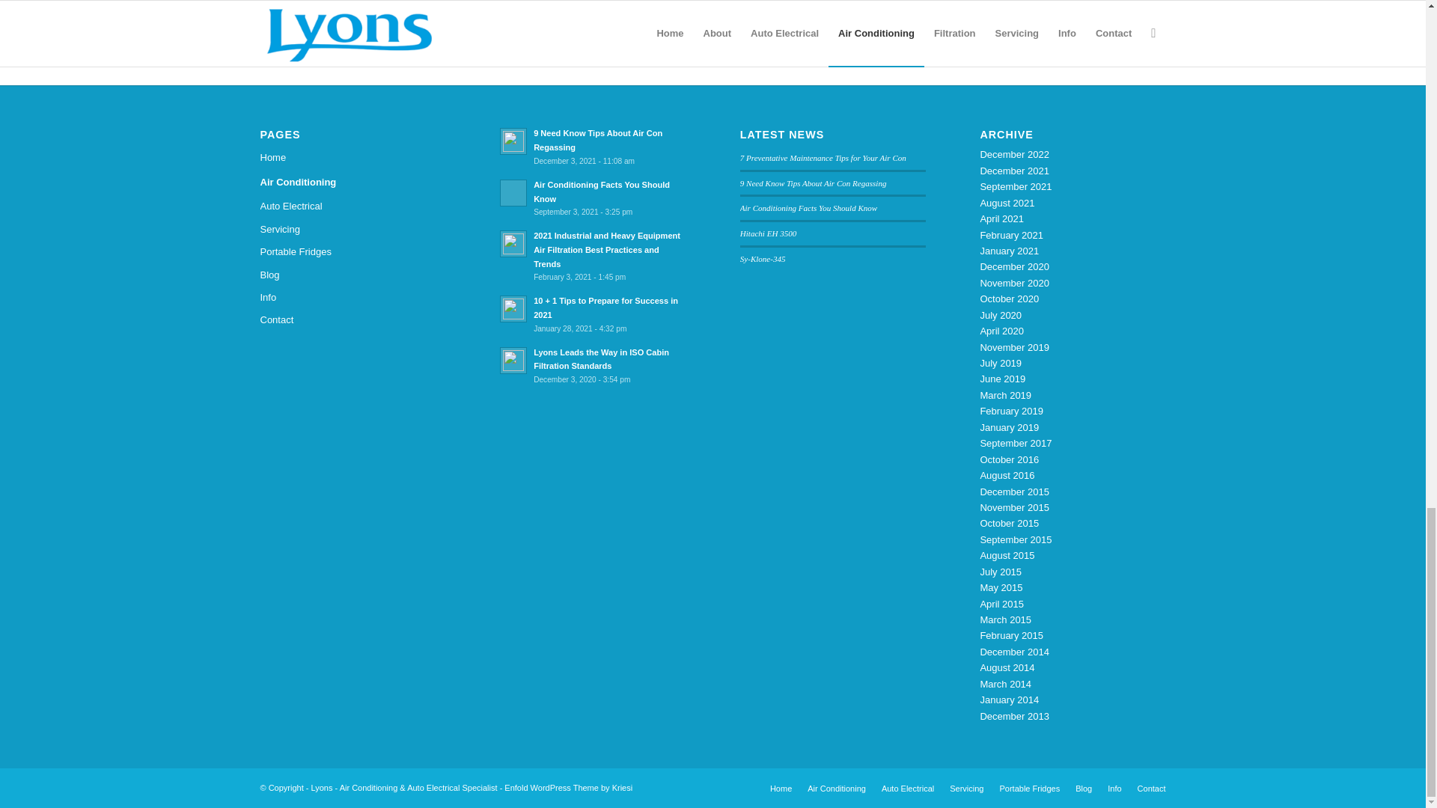  I want to click on Read: Lyons Leads the Way in ISO Cabin Filtration Standards, so click(601, 359).